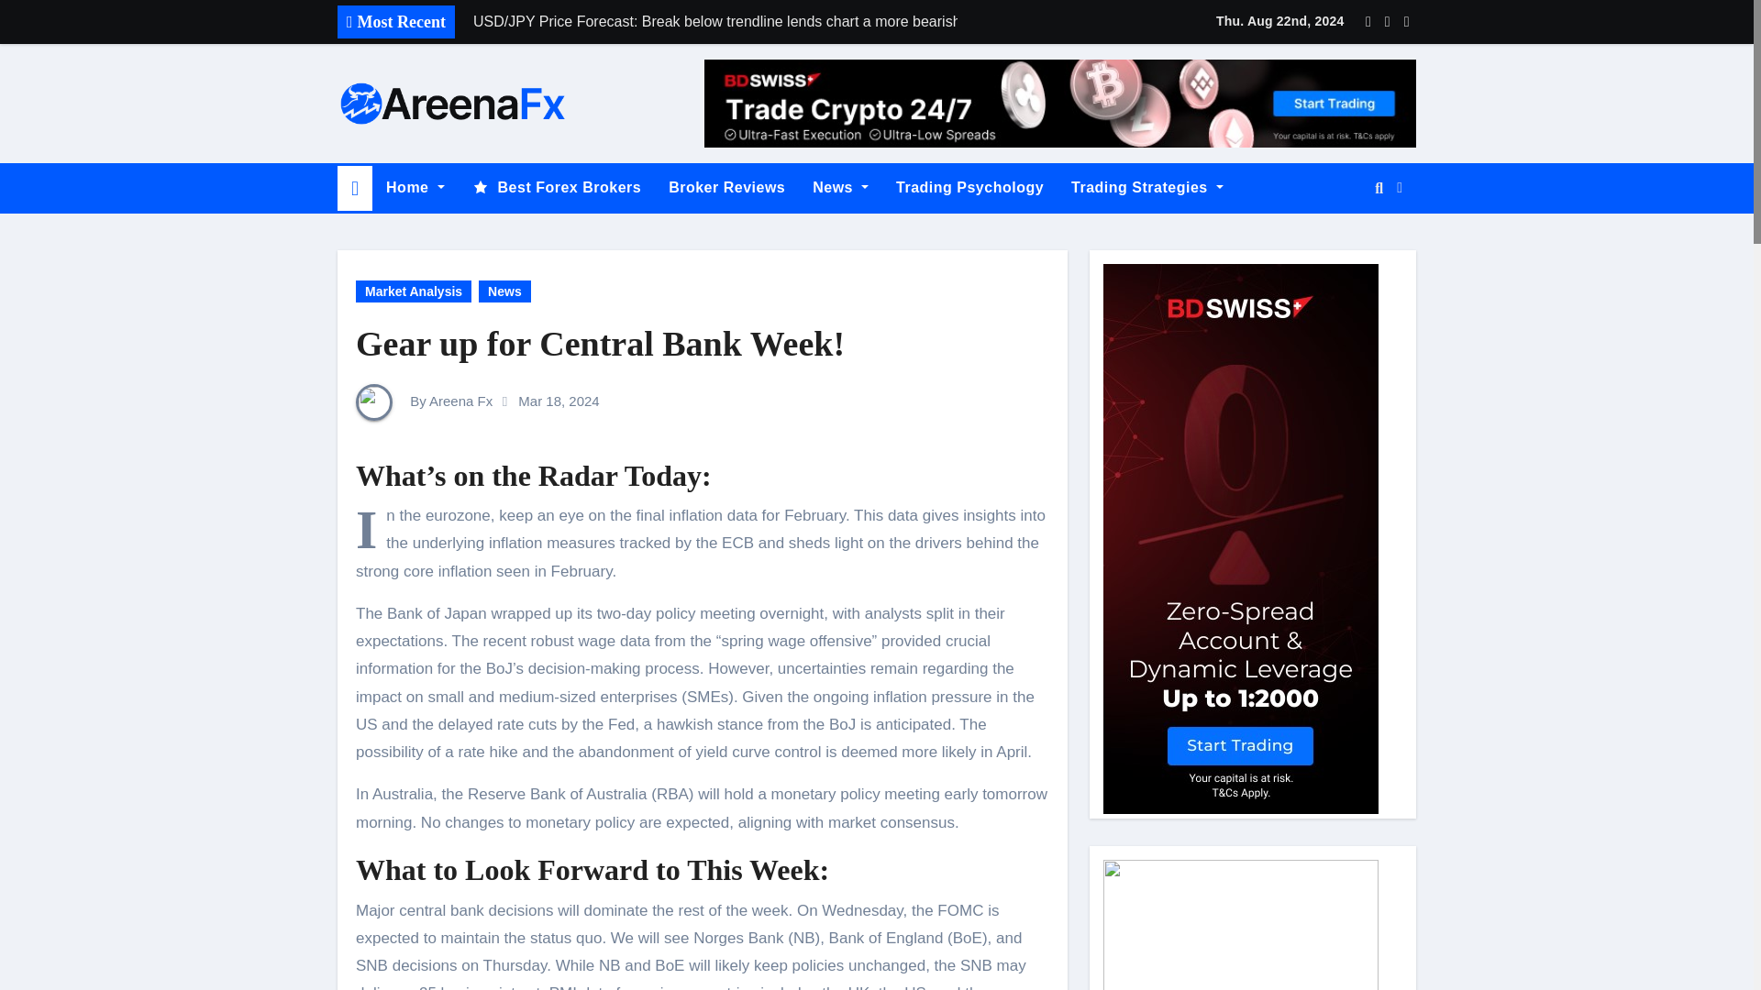 The height and width of the screenshot is (990, 1761). I want to click on News, so click(840, 187).